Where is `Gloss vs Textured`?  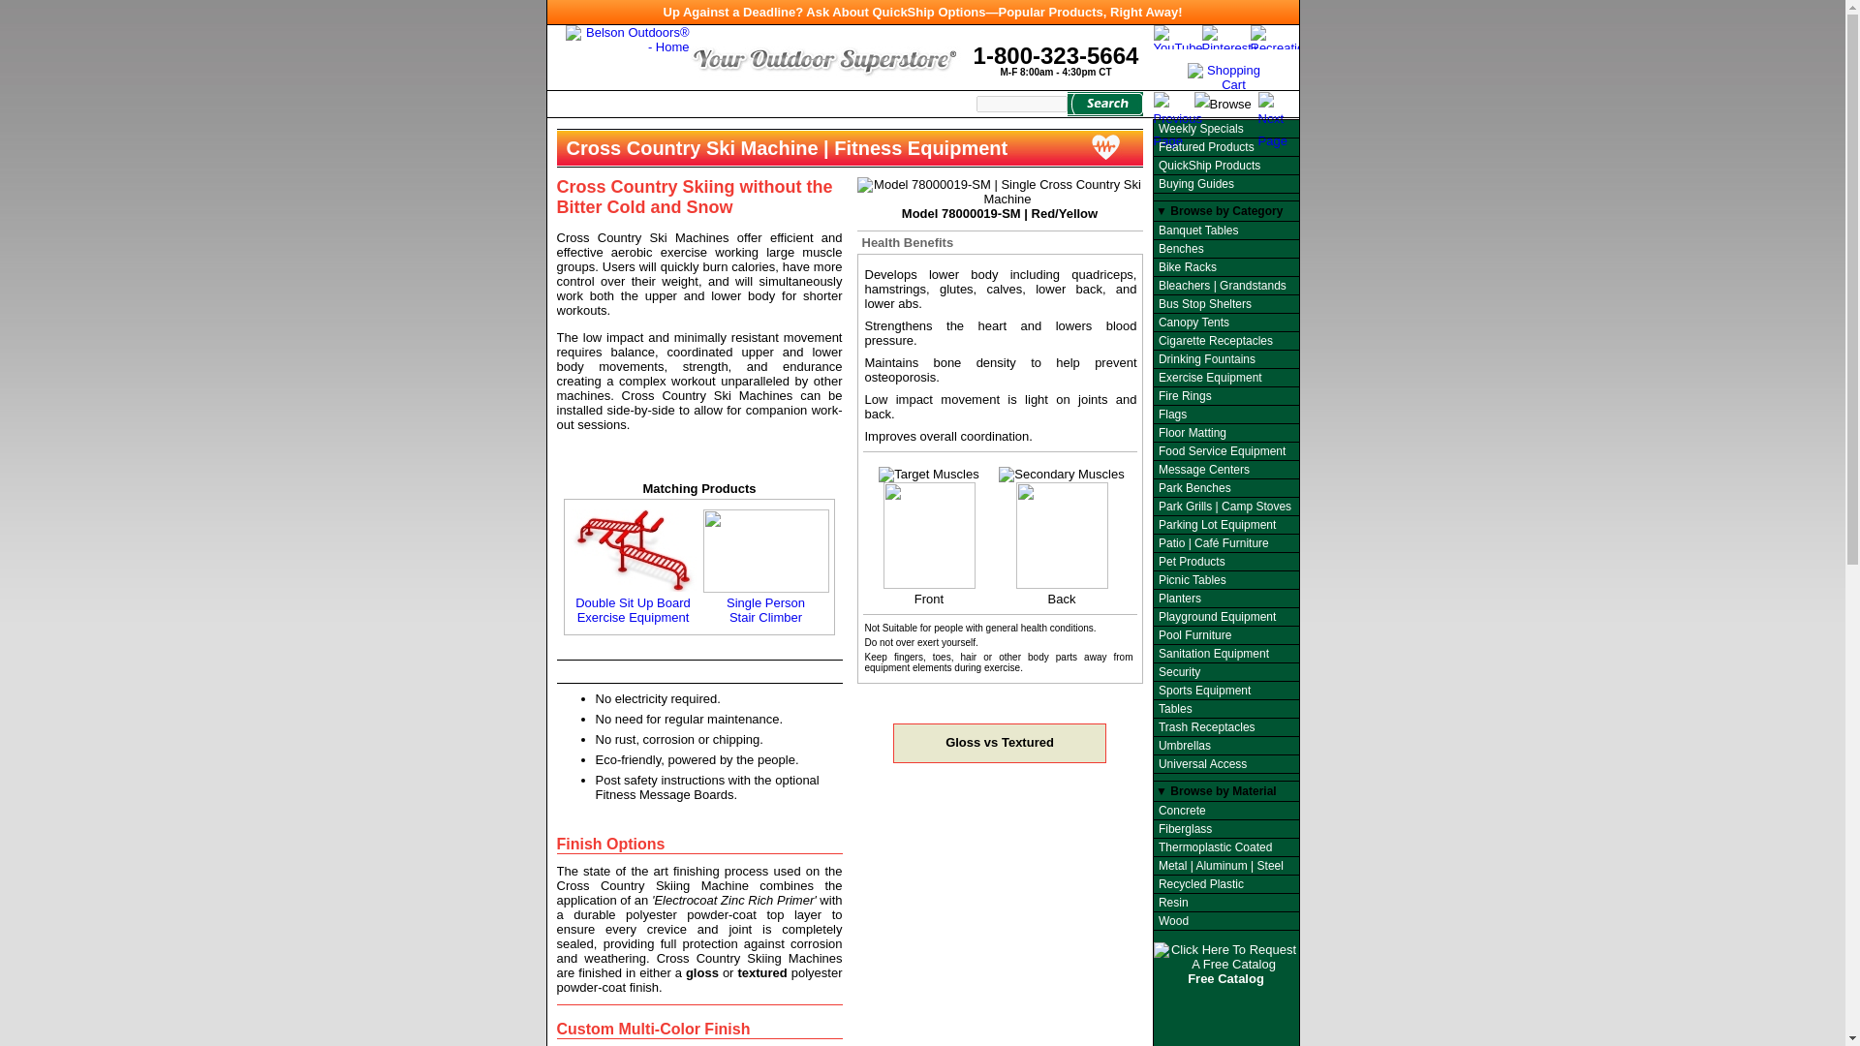 Gloss vs Textured is located at coordinates (1173, 103).